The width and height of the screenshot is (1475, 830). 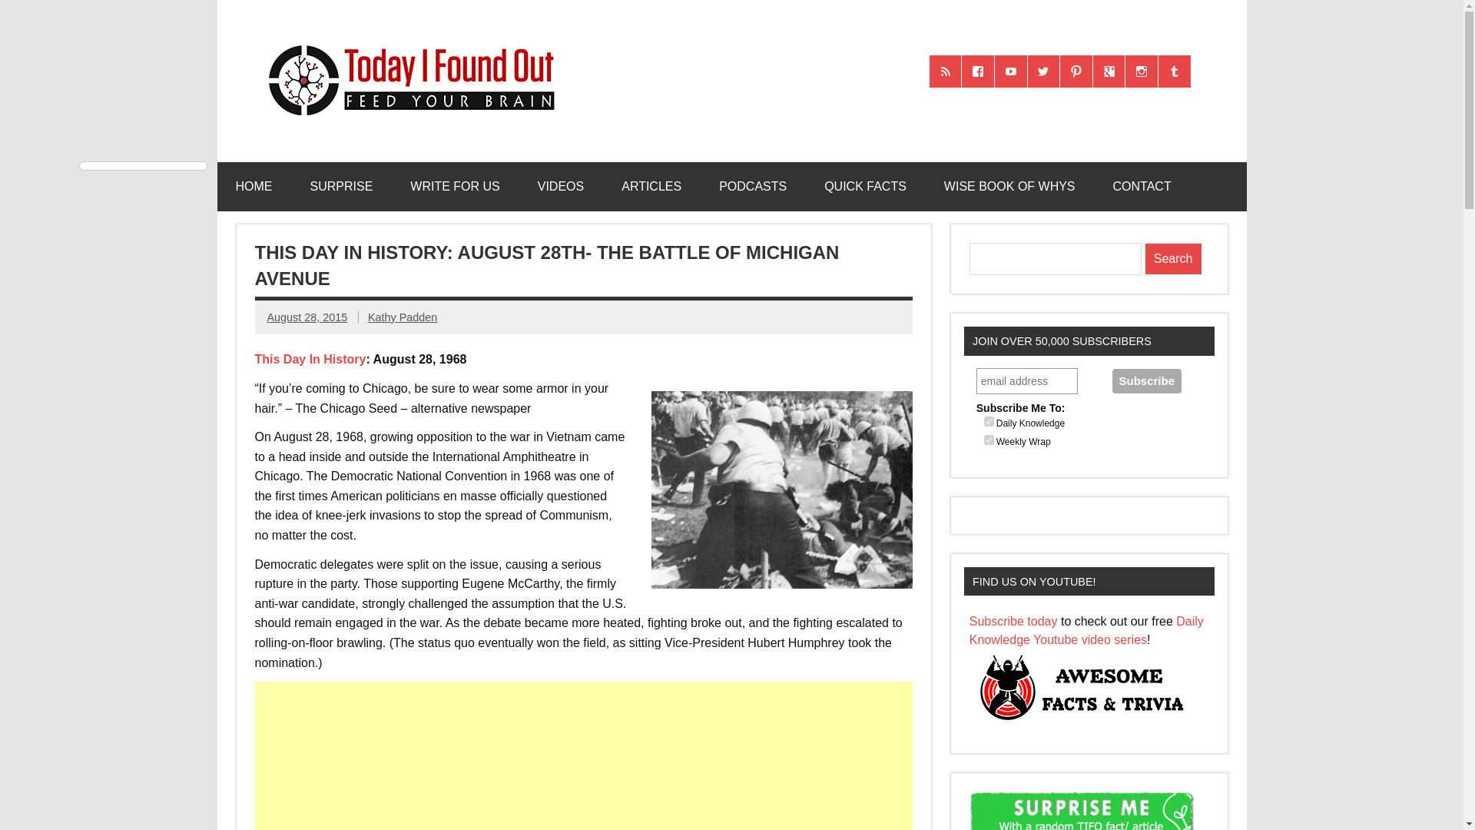 What do you see at coordinates (1174, 259) in the screenshot?
I see `Search` at bounding box center [1174, 259].